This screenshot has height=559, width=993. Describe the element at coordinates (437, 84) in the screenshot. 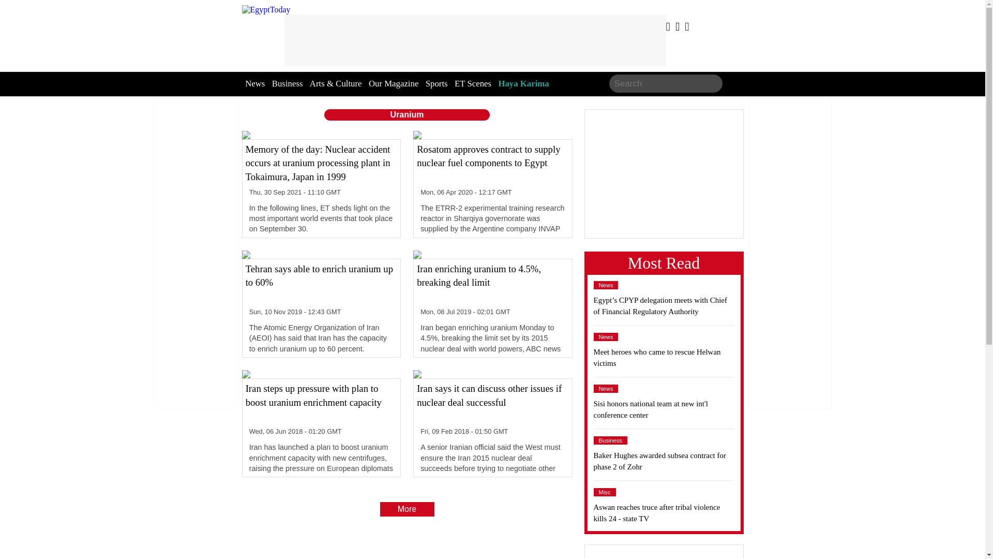

I see `Sports` at that location.